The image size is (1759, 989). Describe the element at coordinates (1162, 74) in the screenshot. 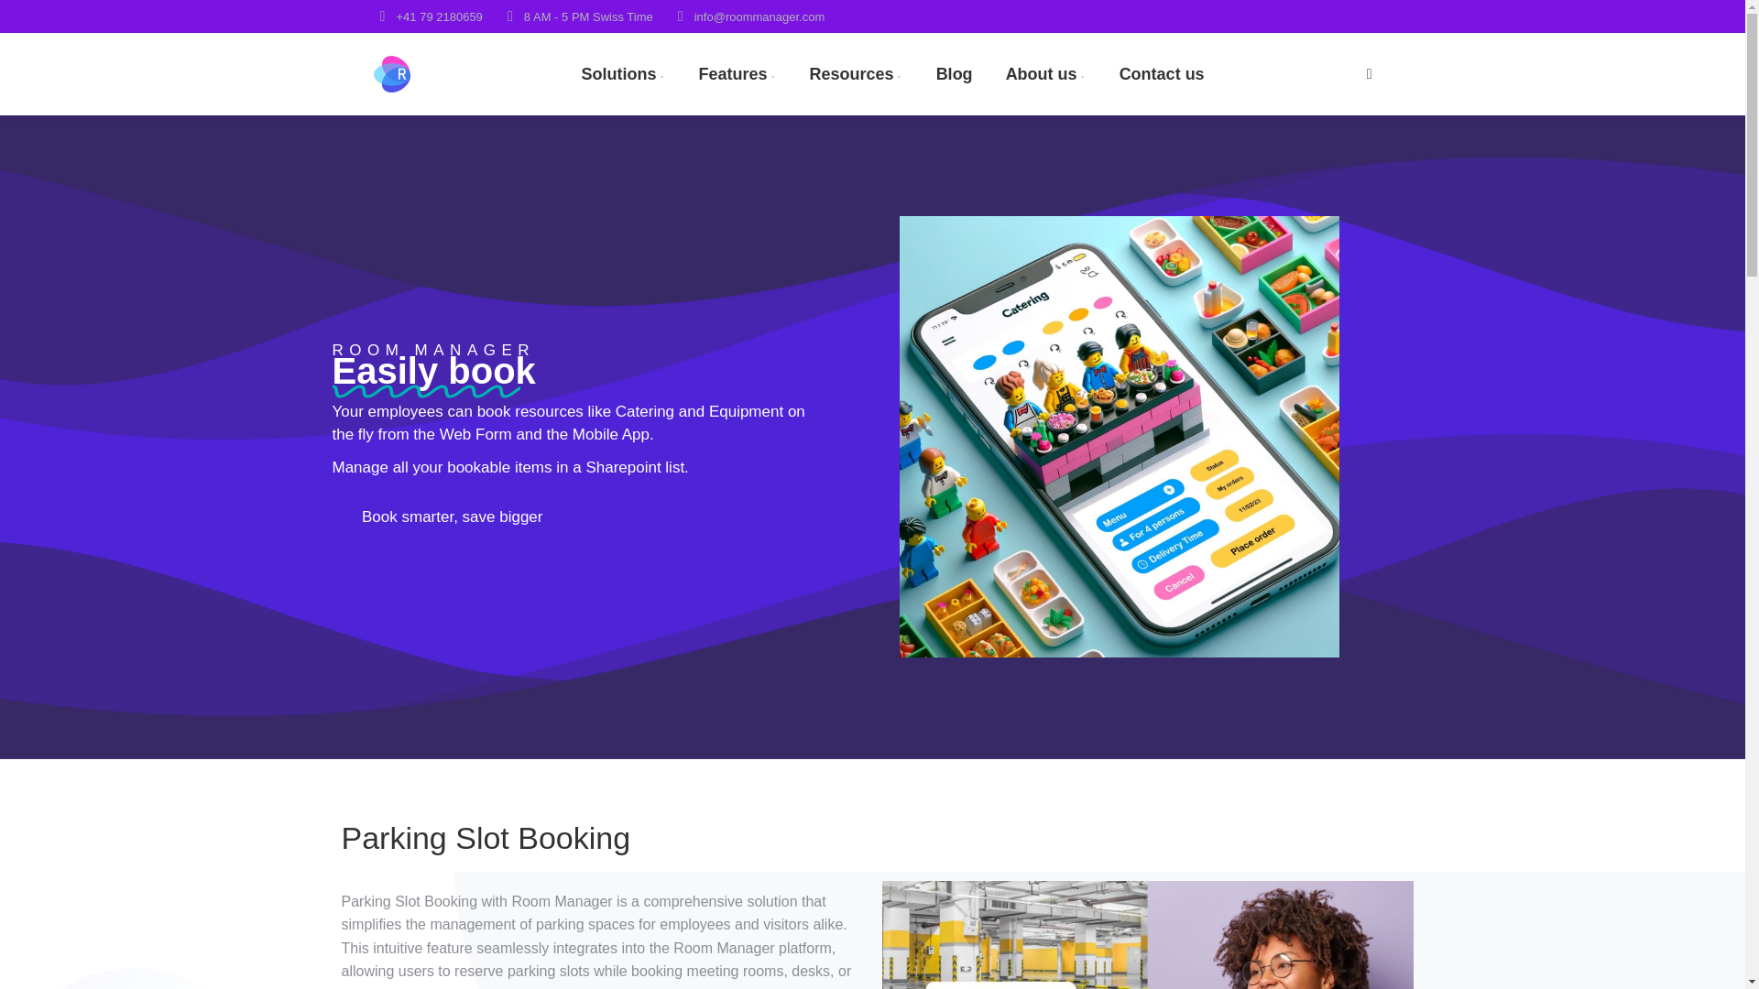

I see `Contact us` at that location.